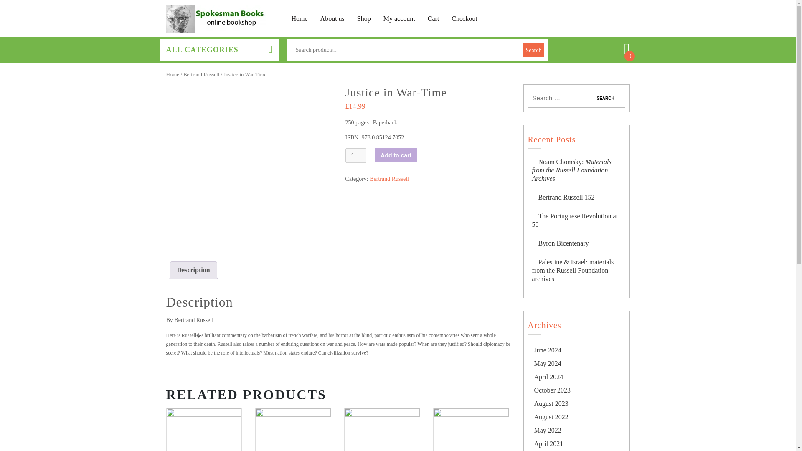  What do you see at coordinates (332, 18) in the screenshot?
I see `About us` at bounding box center [332, 18].